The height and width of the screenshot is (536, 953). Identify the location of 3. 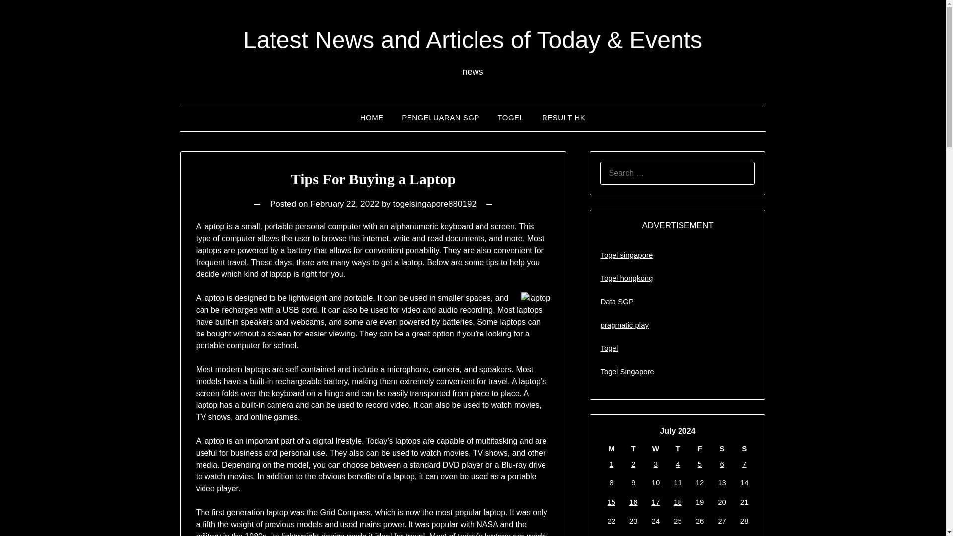
(655, 464).